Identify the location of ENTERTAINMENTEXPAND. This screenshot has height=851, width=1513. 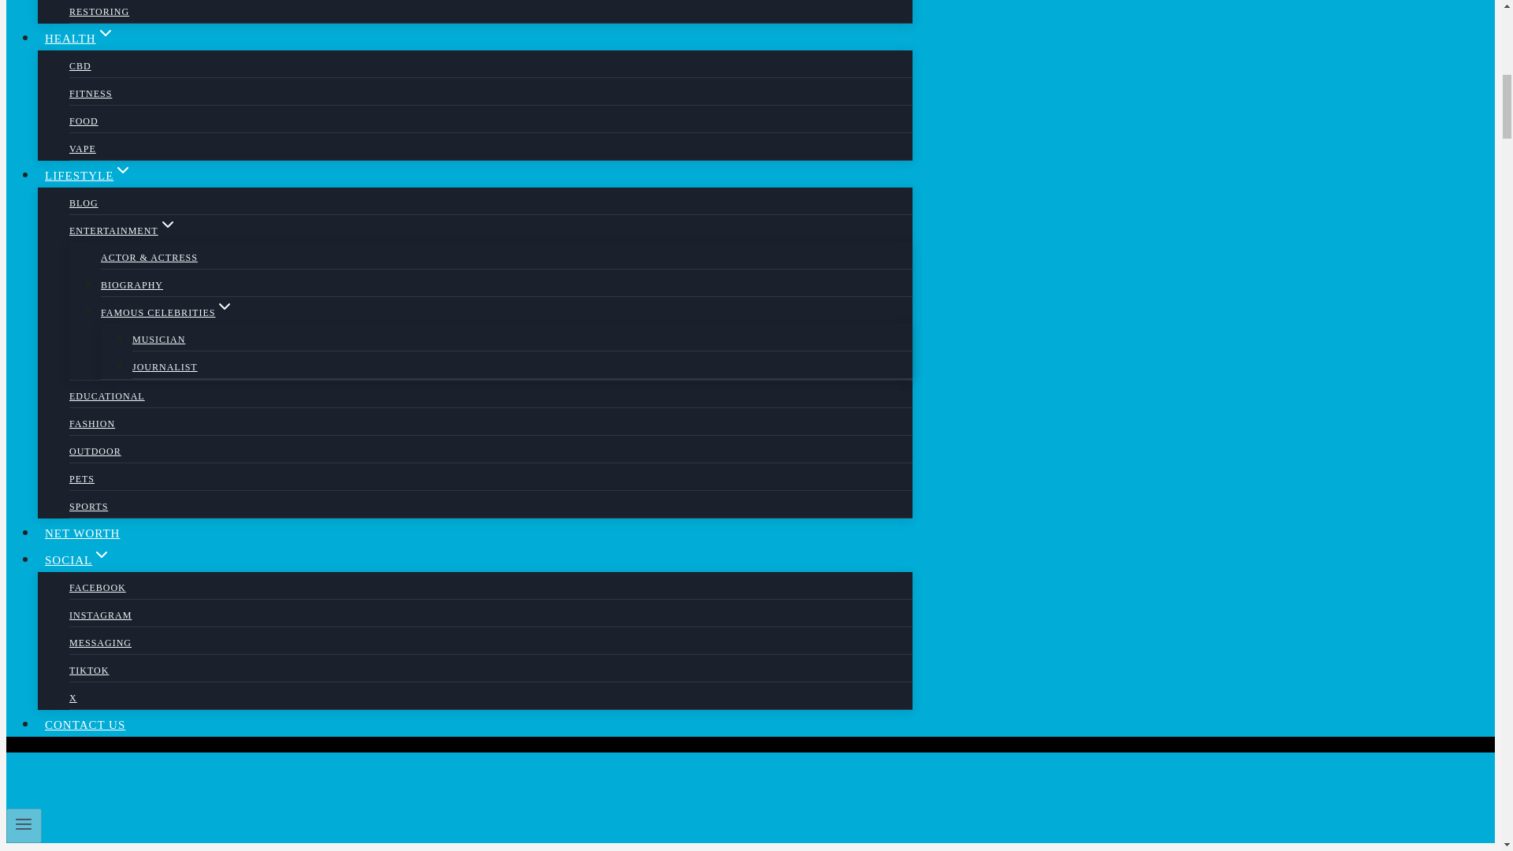
(123, 231).